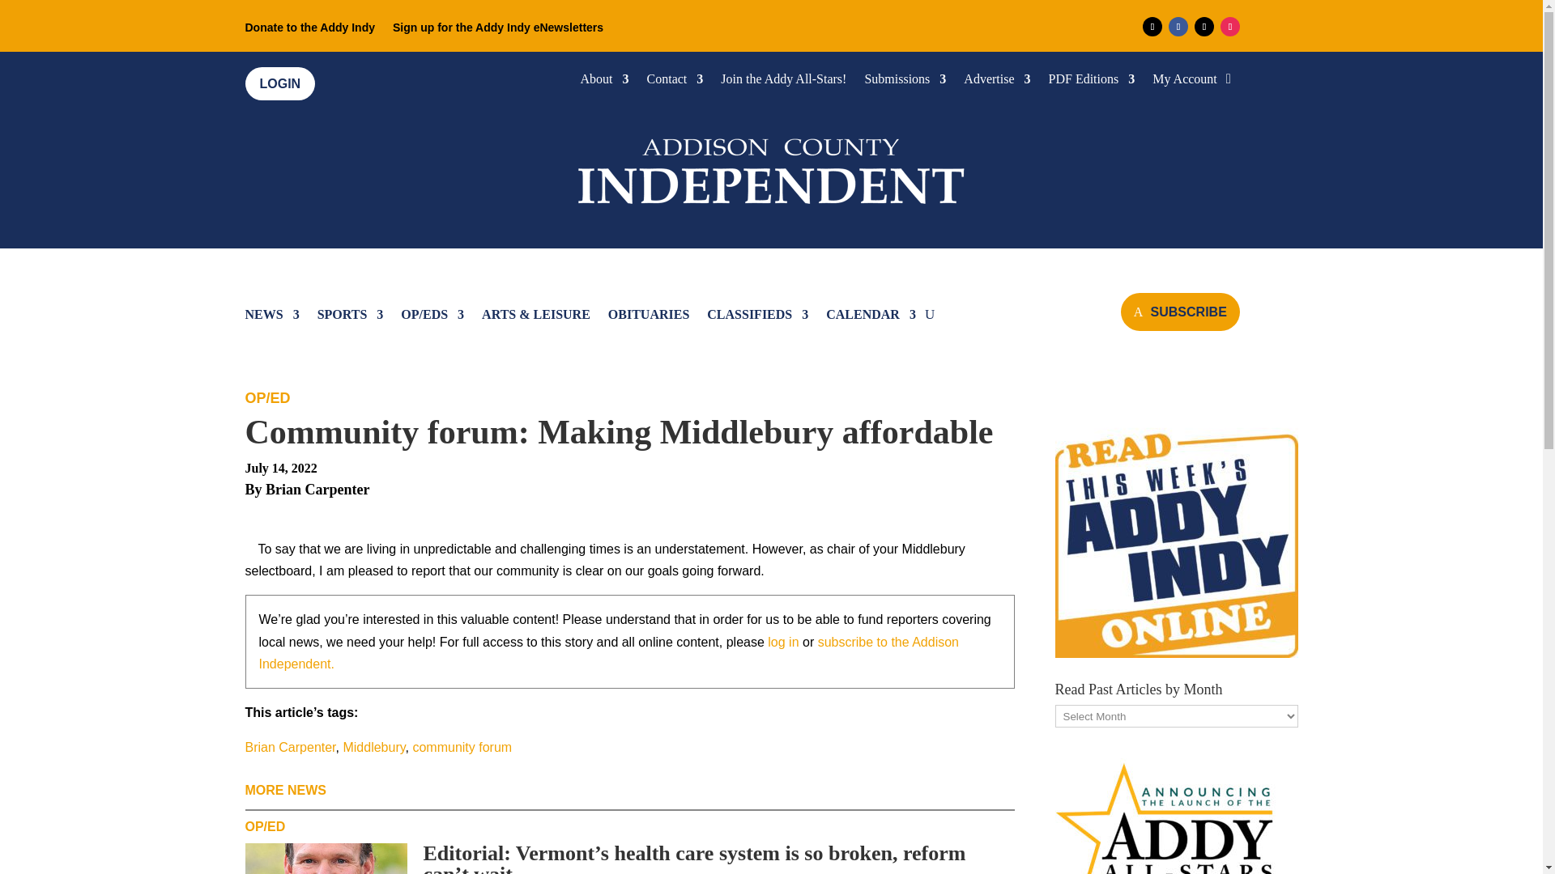 This screenshot has width=1555, height=874. What do you see at coordinates (1178, 26) in the screenshot?
I see `Follow on Facebook` at bounding box center [1178, 26].